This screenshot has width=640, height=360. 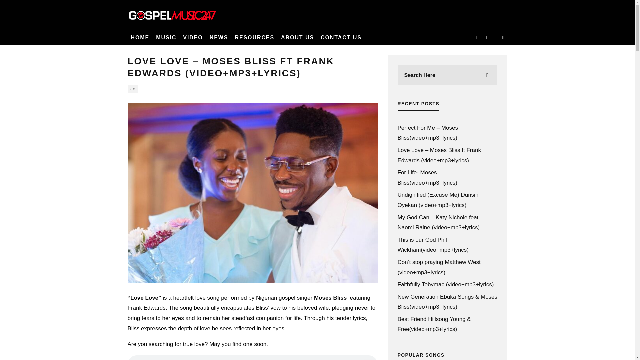 I want to click on VIDEO, so click(x=193, y=37).